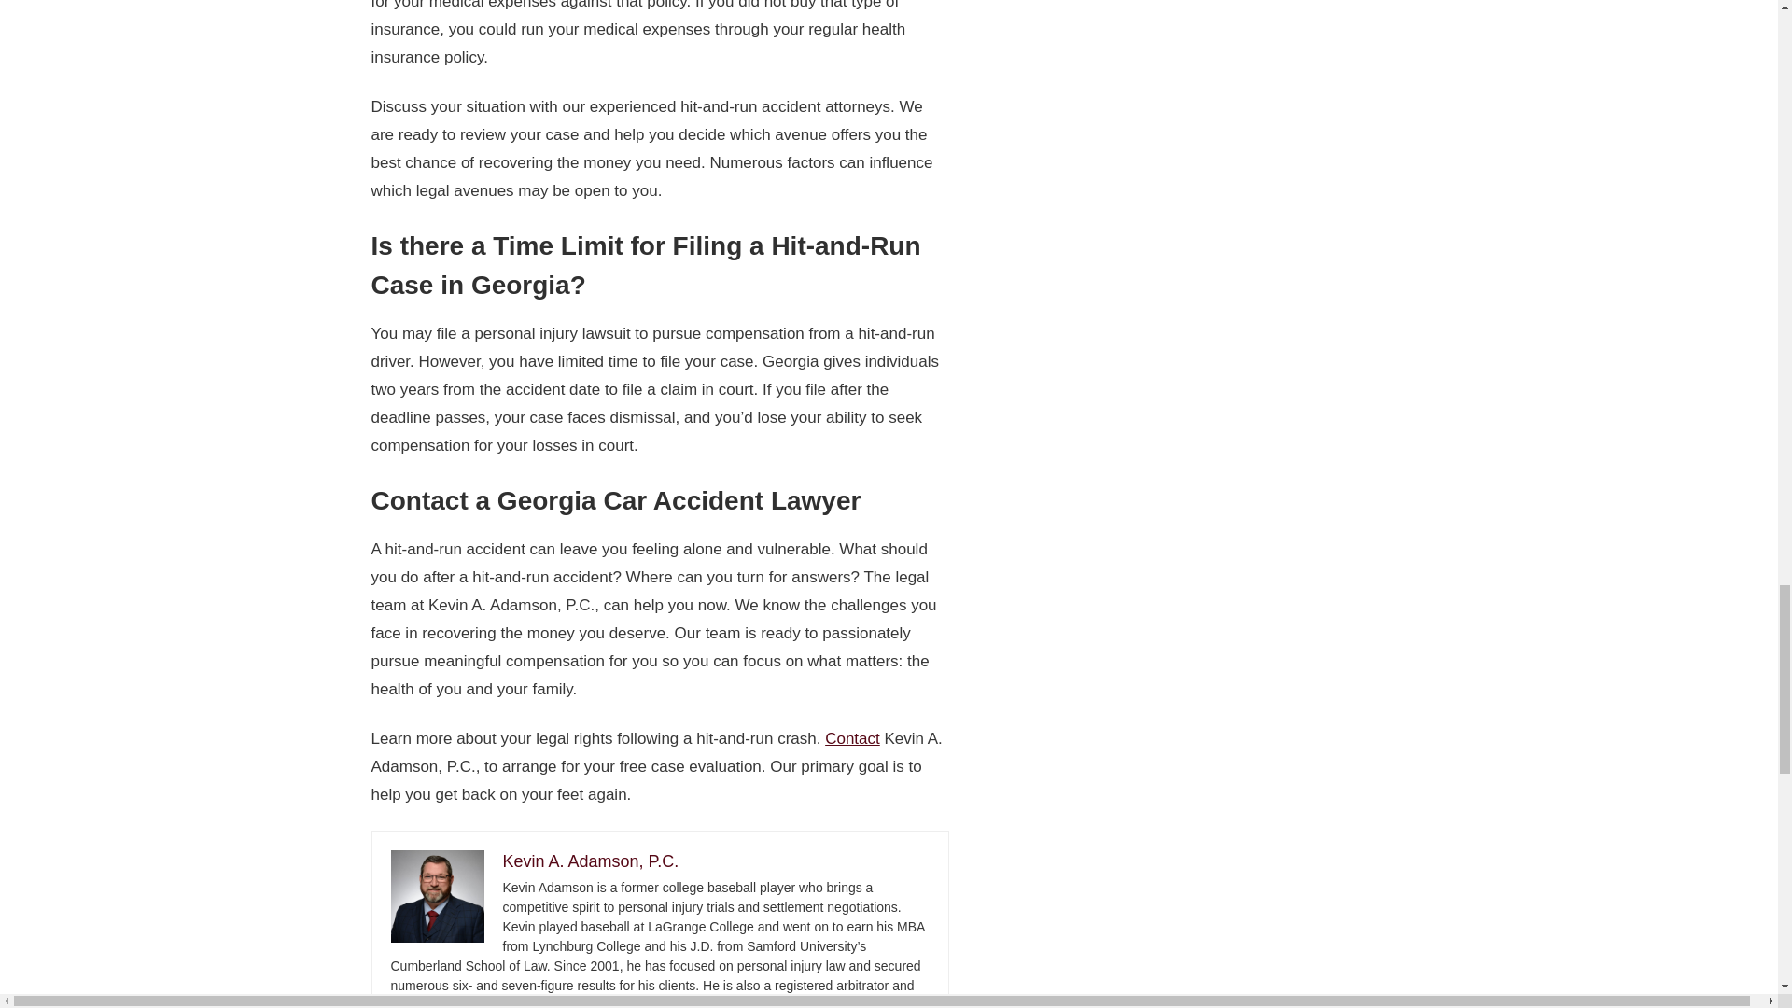  Describe the element at coordinates (590, 861) in the screenshot. I see `Kevin A. Adamson, P.C.` at that location.